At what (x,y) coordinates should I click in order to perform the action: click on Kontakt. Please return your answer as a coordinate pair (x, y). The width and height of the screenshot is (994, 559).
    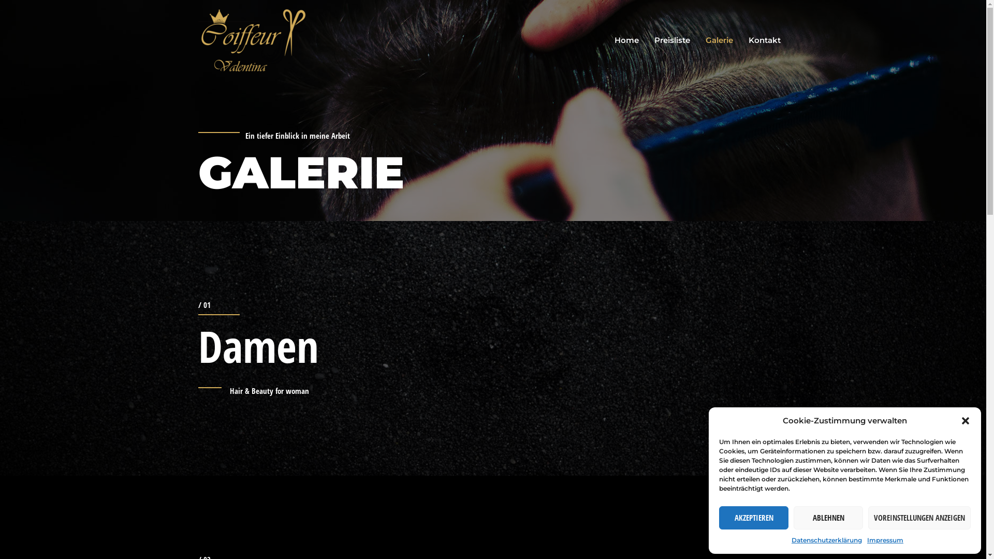
    Looking at the image, I should click on (764, 40).